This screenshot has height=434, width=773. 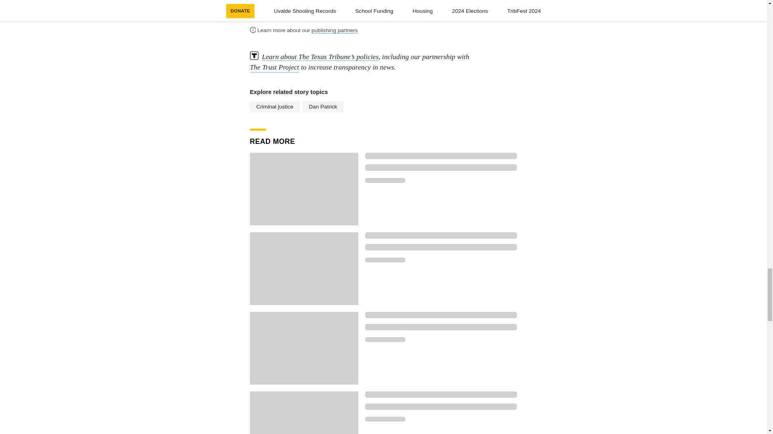 I want to click on Loading indicator, so click(x=441, y=407).